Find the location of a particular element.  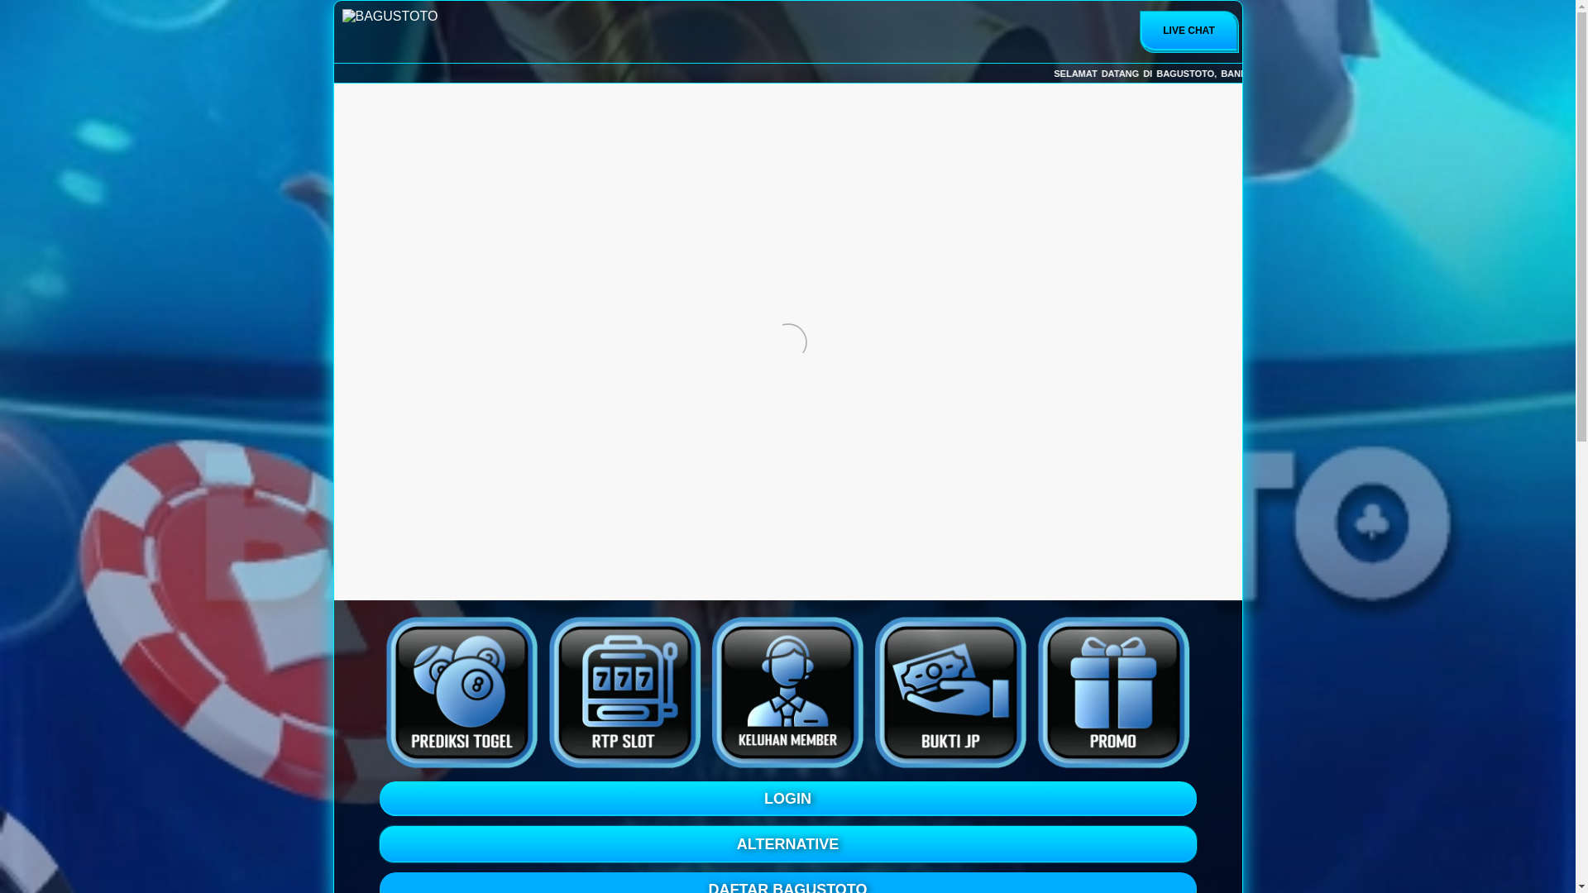

LIVE CHAT is located at coordinates (1189, 31).